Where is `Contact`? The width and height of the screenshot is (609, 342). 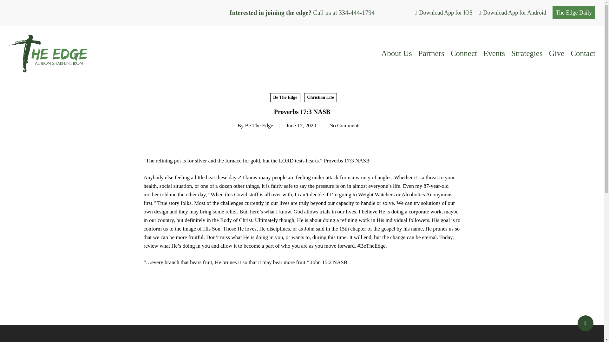
Contact is located at coordinates (583, 53).